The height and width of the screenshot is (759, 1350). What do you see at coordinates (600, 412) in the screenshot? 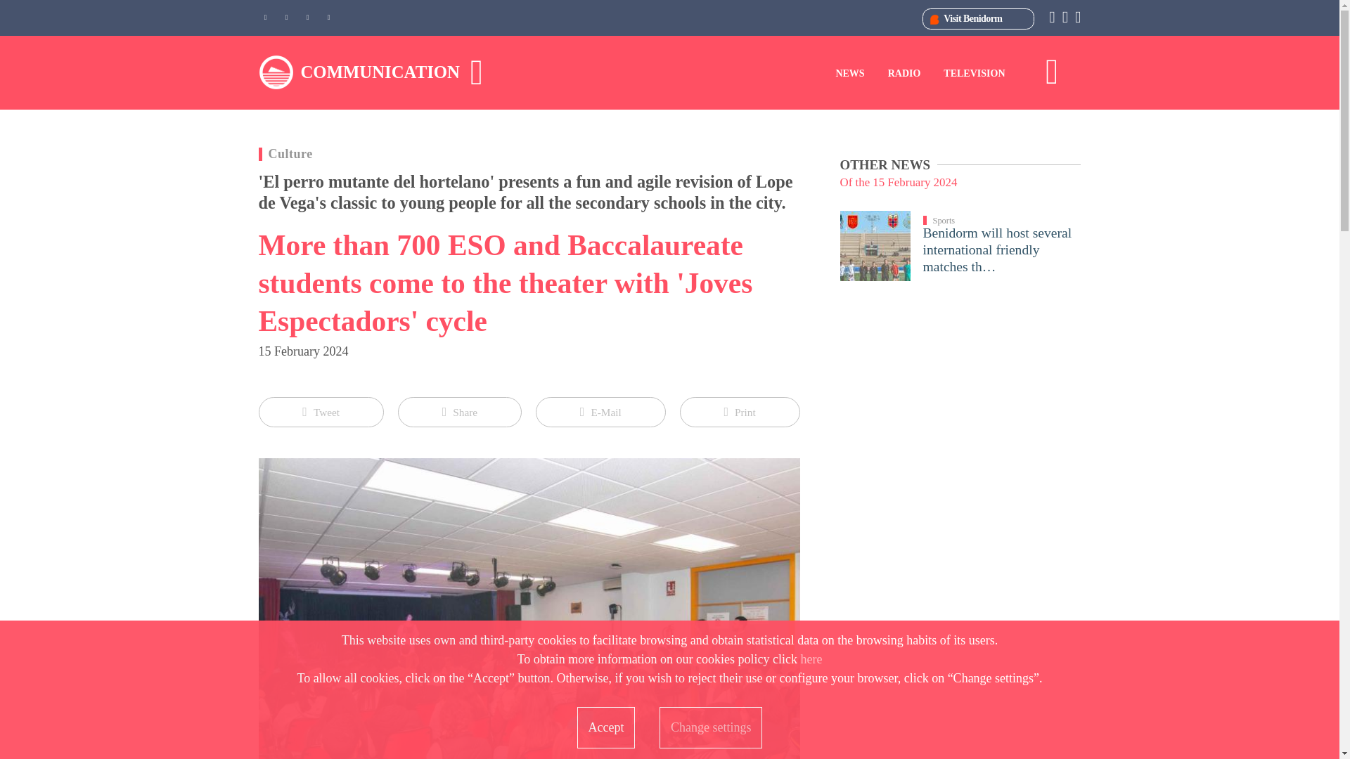
I see `Send by email` at bounding box center [600, 412].